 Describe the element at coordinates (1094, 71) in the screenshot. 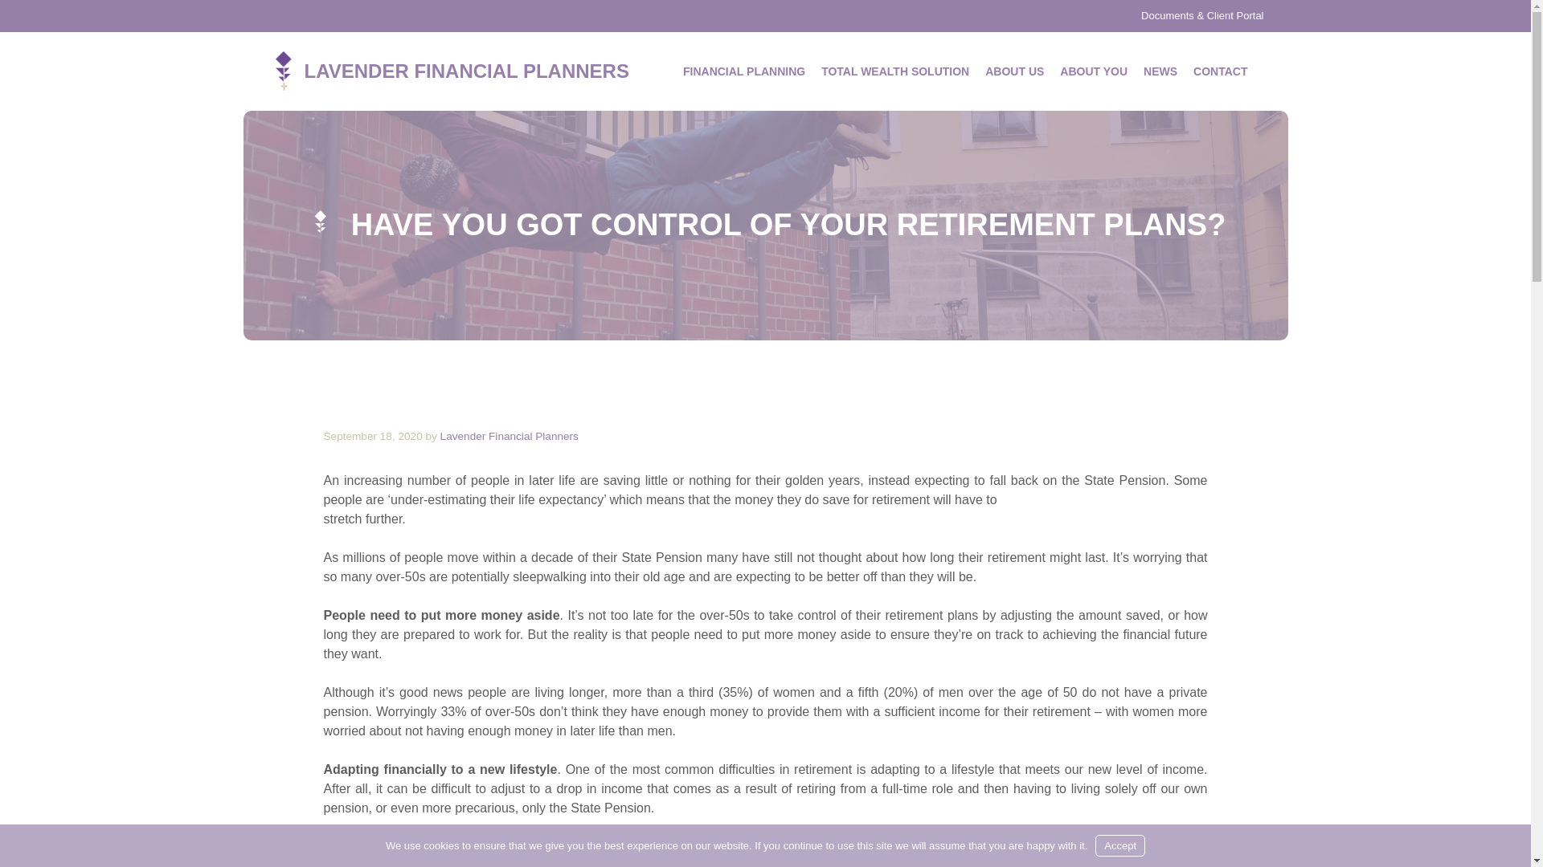

I see `ABOUT YOU` at that location.